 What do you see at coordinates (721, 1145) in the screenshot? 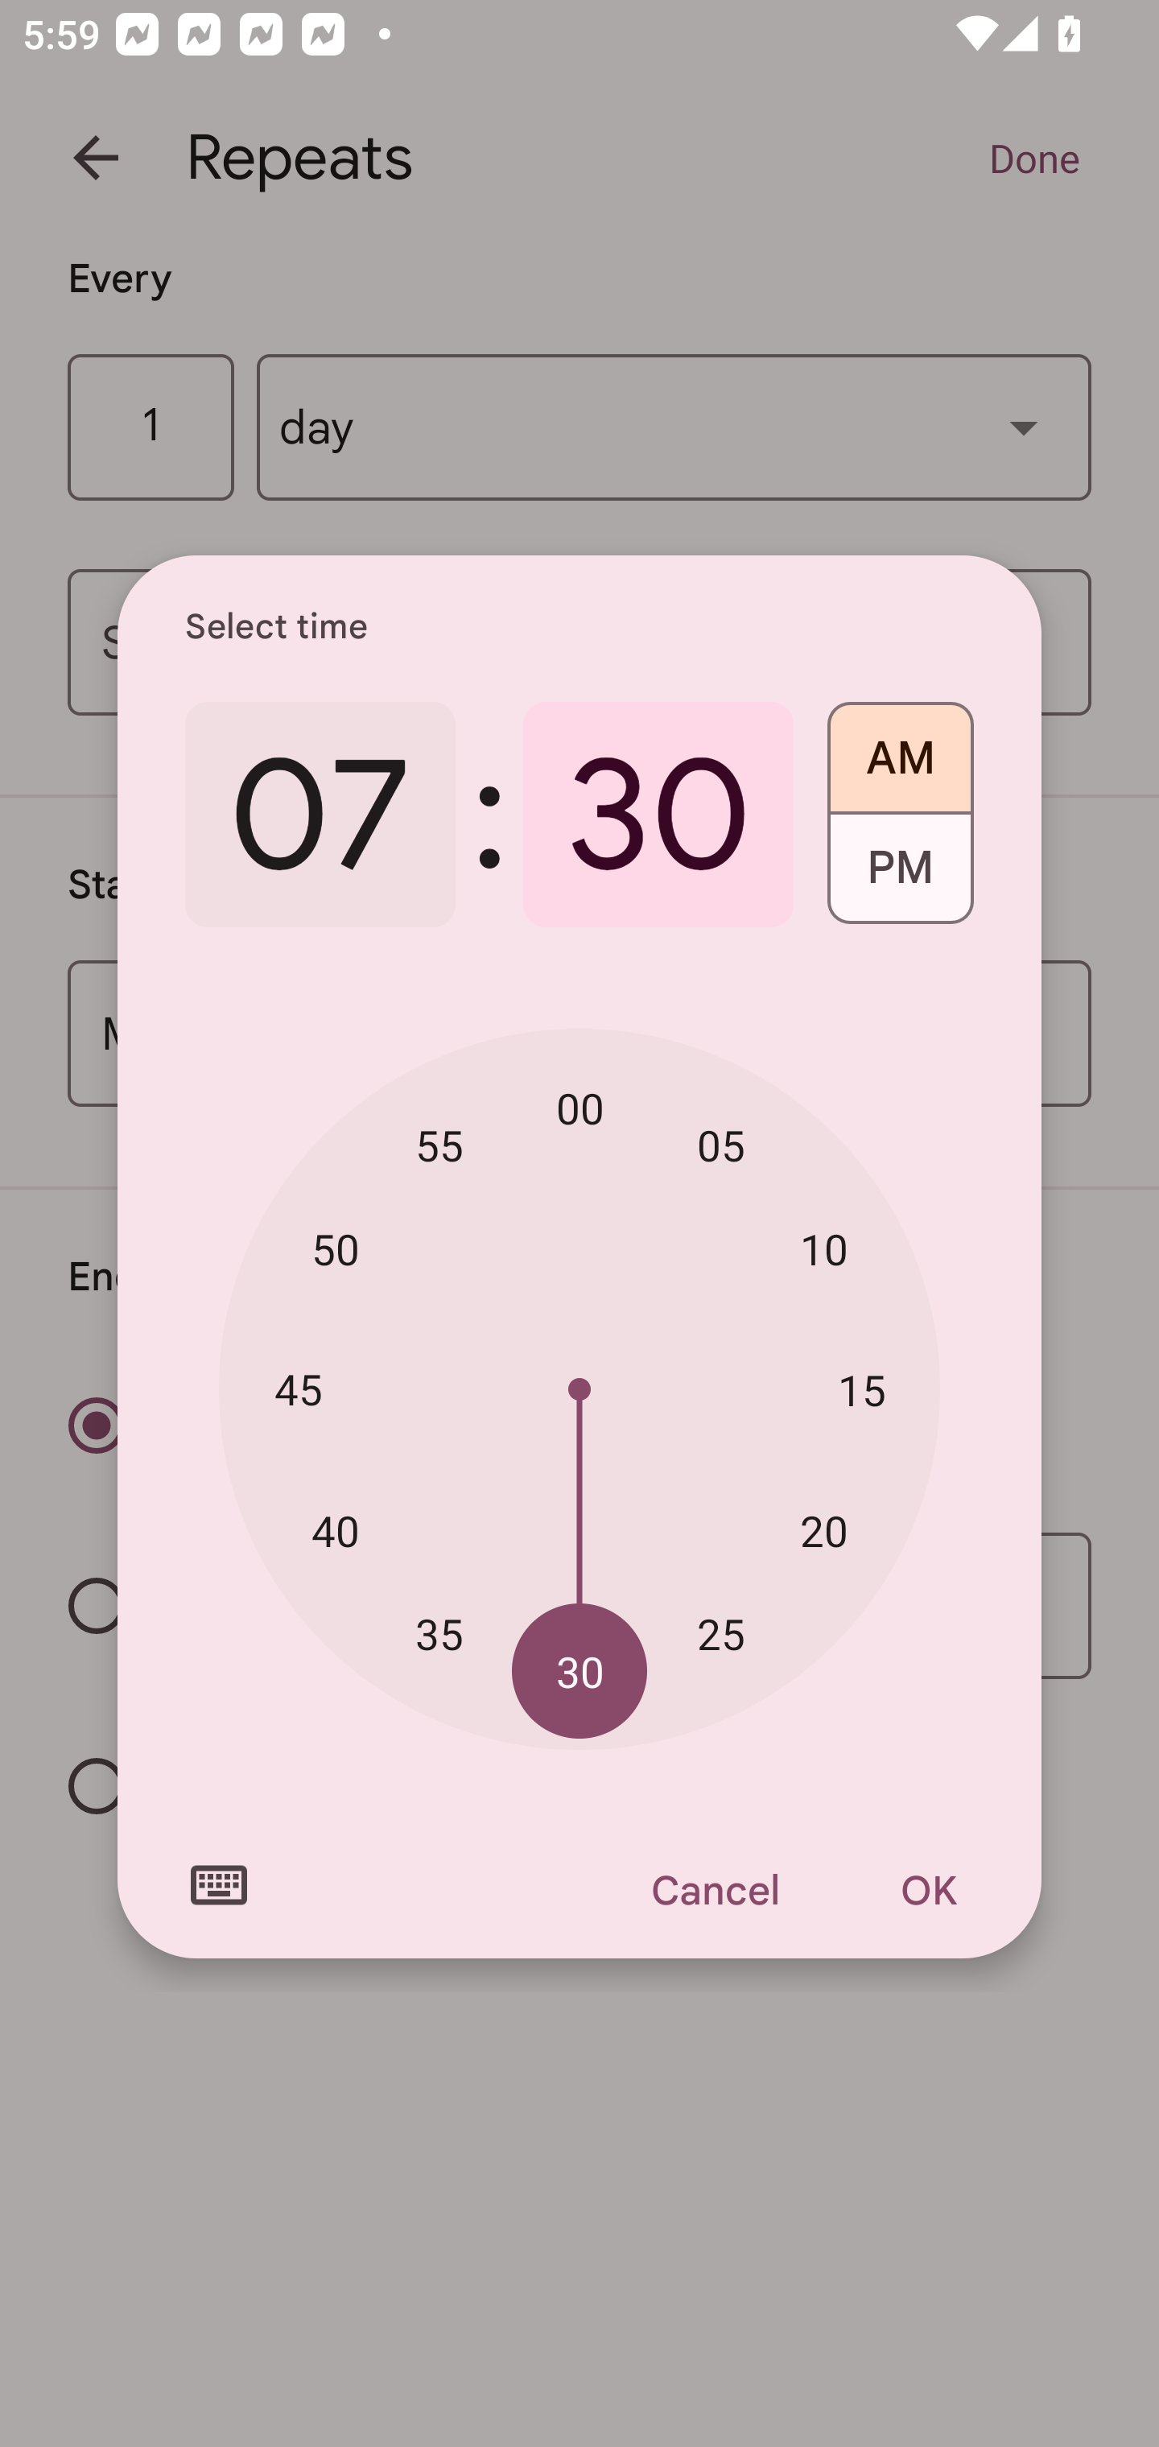
I see `05 05 minutes` at bounding box center [721, 1145].